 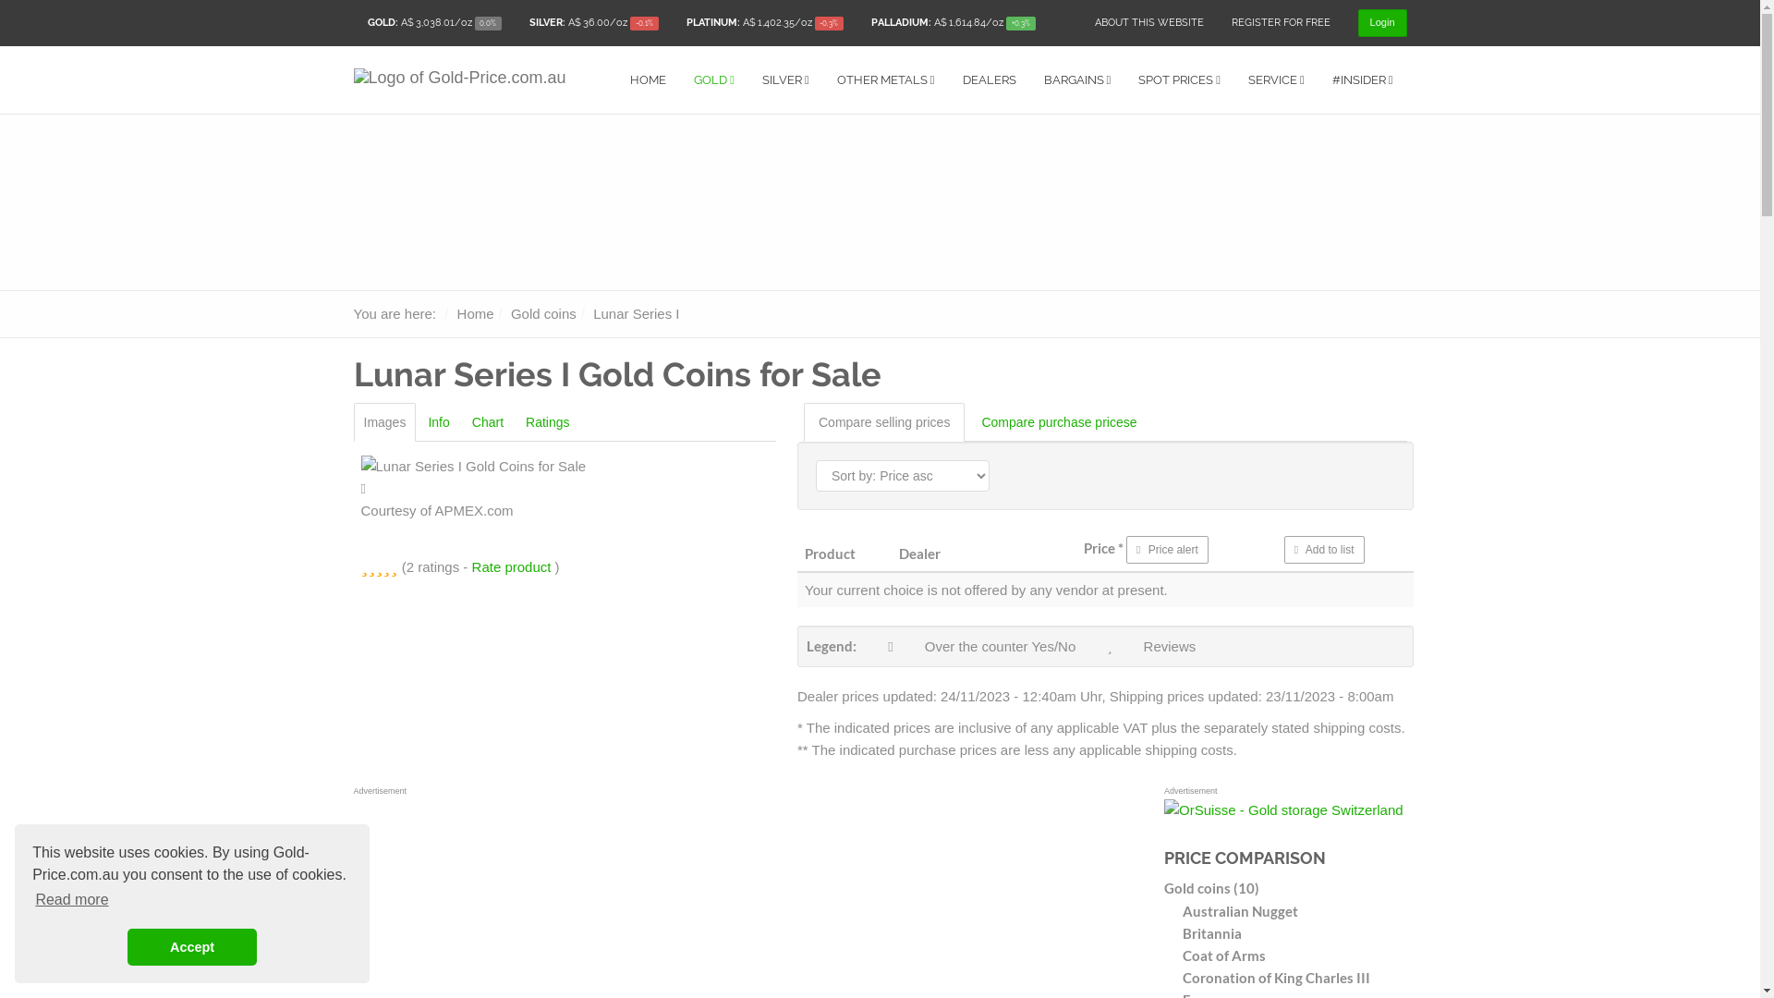 I want to click on HOME, so click(x=649, y=79).